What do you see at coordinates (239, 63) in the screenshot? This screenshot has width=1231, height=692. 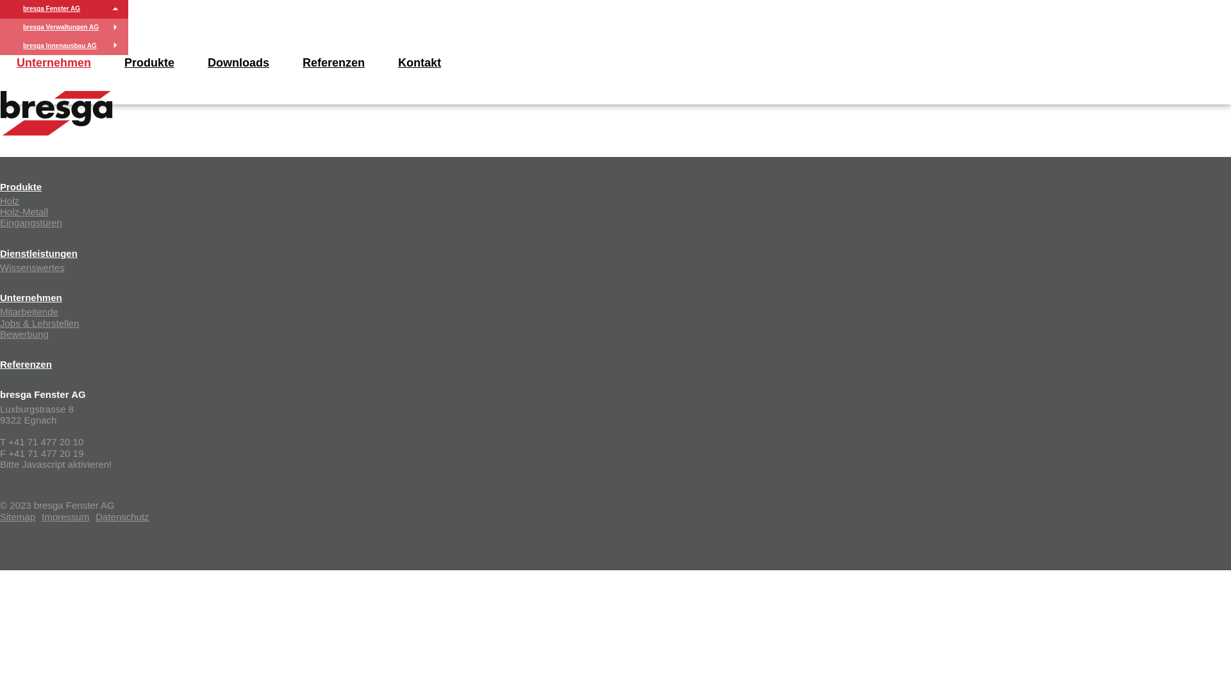 I see `Downloads` at bounding box center [239, 63].